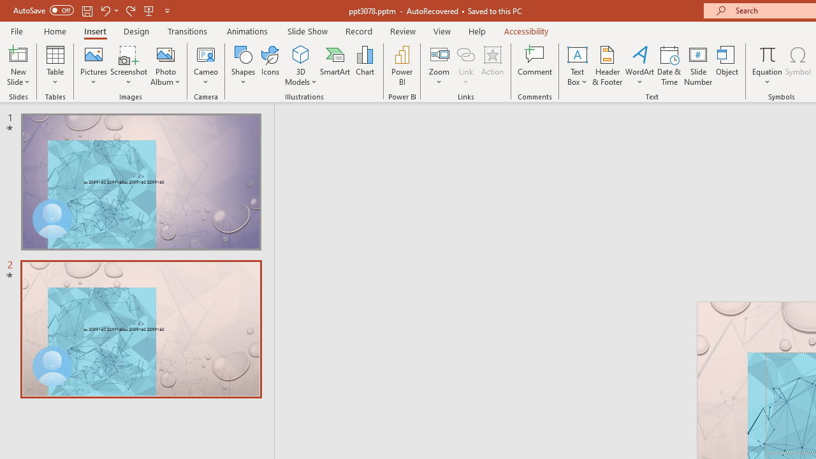 The image size is (816, 459). Describe the element at coordinates (699, 65) in the screenshot. I see `Slide Number` at that location.